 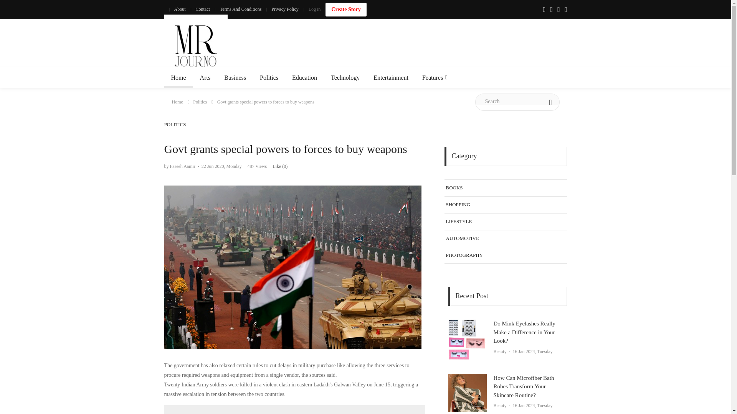 What do you see at coordinates (179, 9) in the screenshot?
I see `About` at bounding box center [179, 9].